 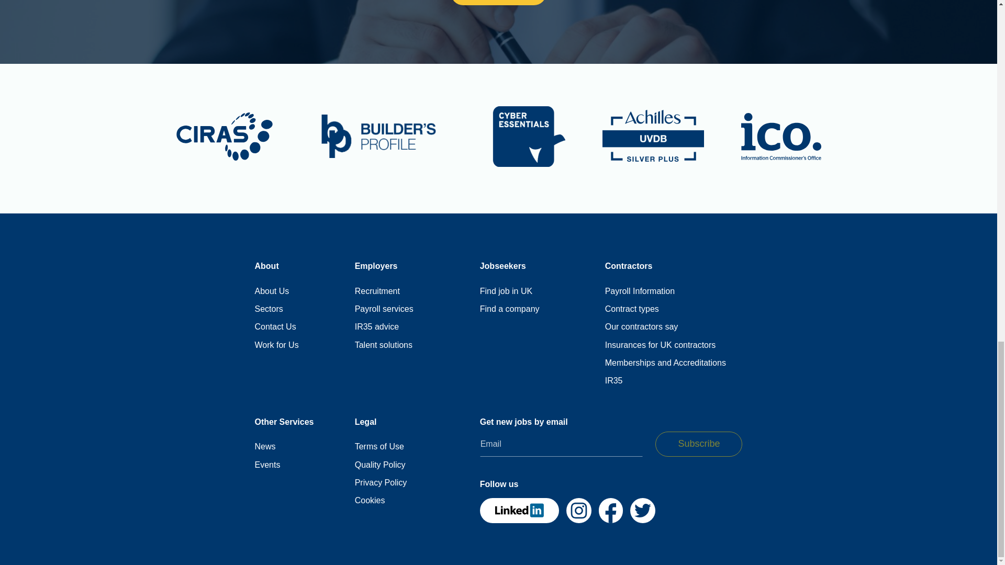 What do you see at coordinates (613, 381) in the screenshot?
I see `IR35` at bounding box center [613, 381].